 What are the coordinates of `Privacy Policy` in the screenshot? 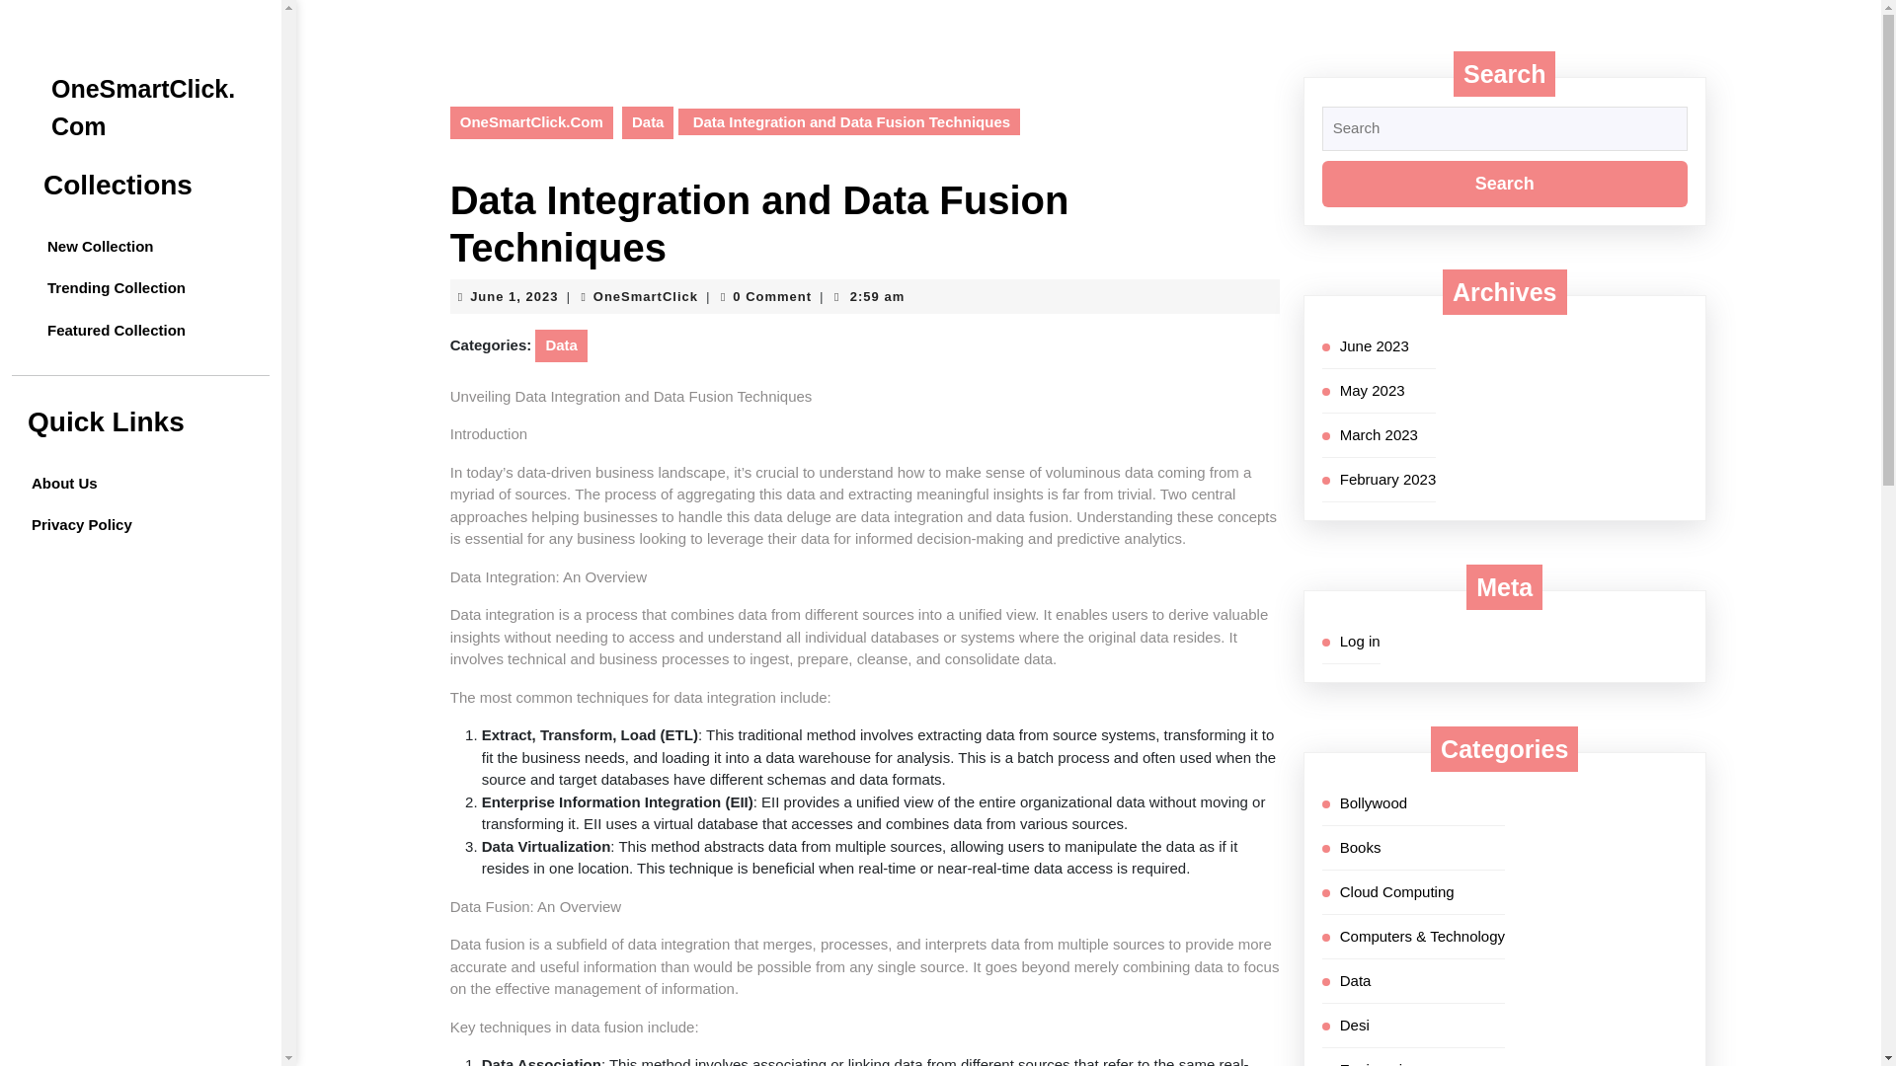 It's located at (81, 525).